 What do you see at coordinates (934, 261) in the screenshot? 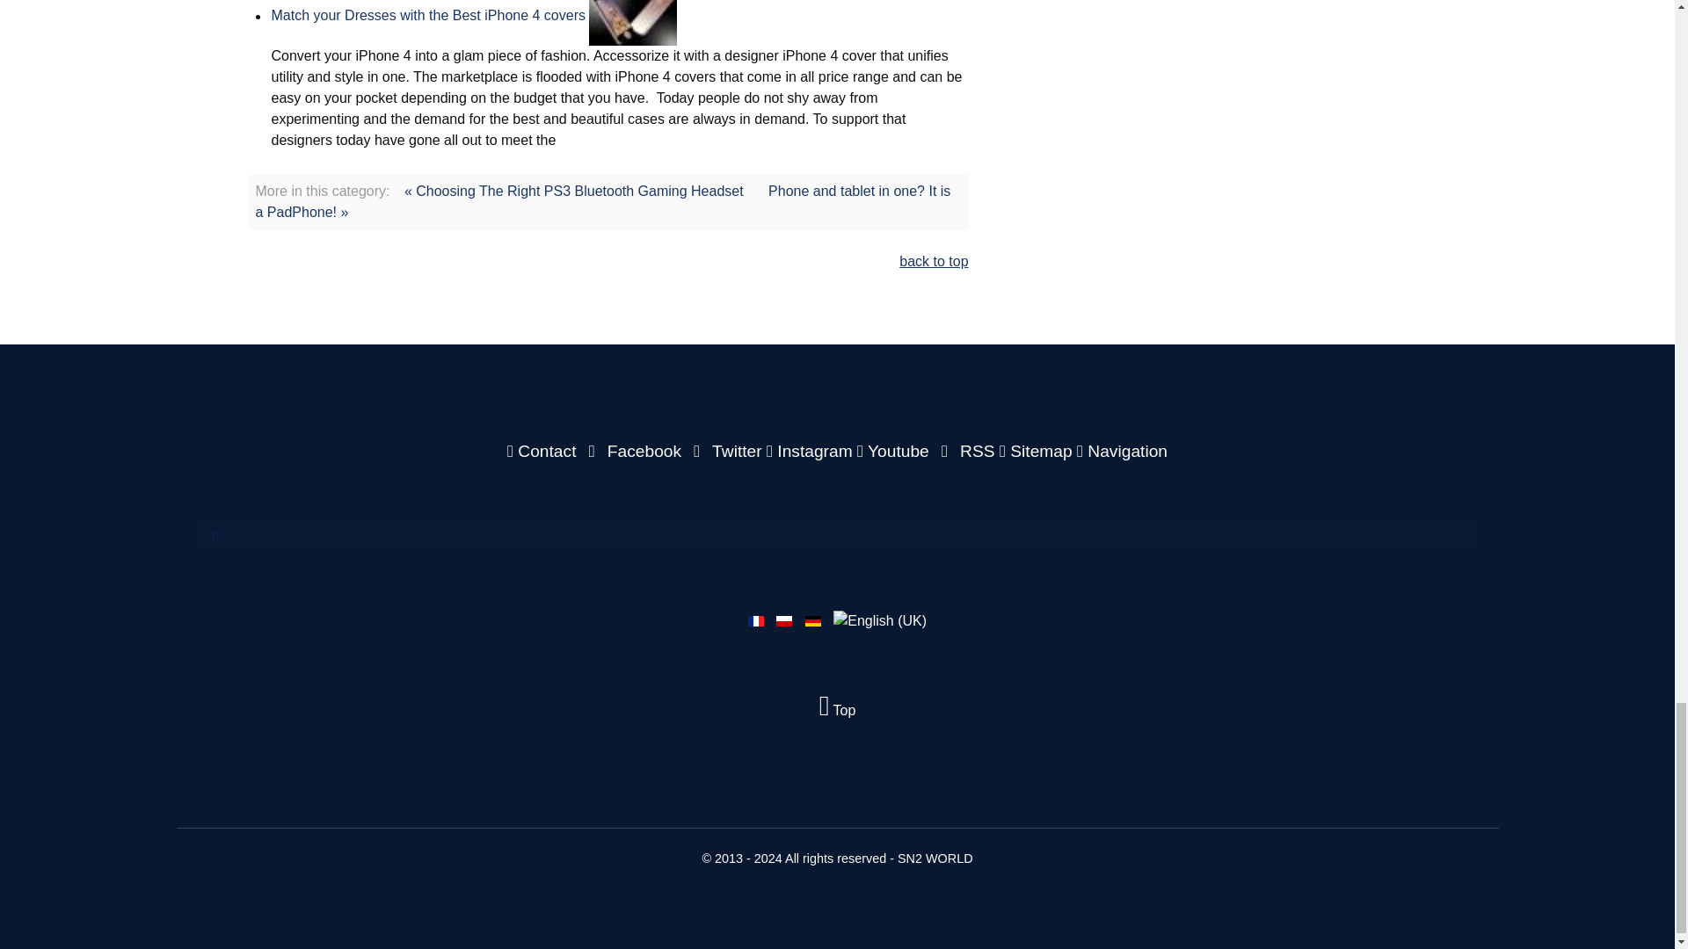
I see `back to top` at bounding box center [934, 261].